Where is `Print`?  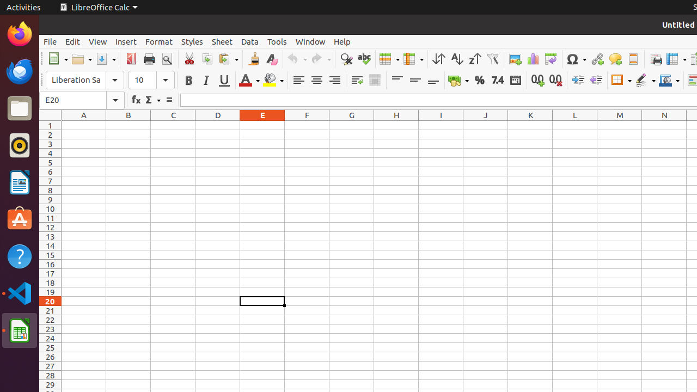 Print is located at coordinates (149, 59).